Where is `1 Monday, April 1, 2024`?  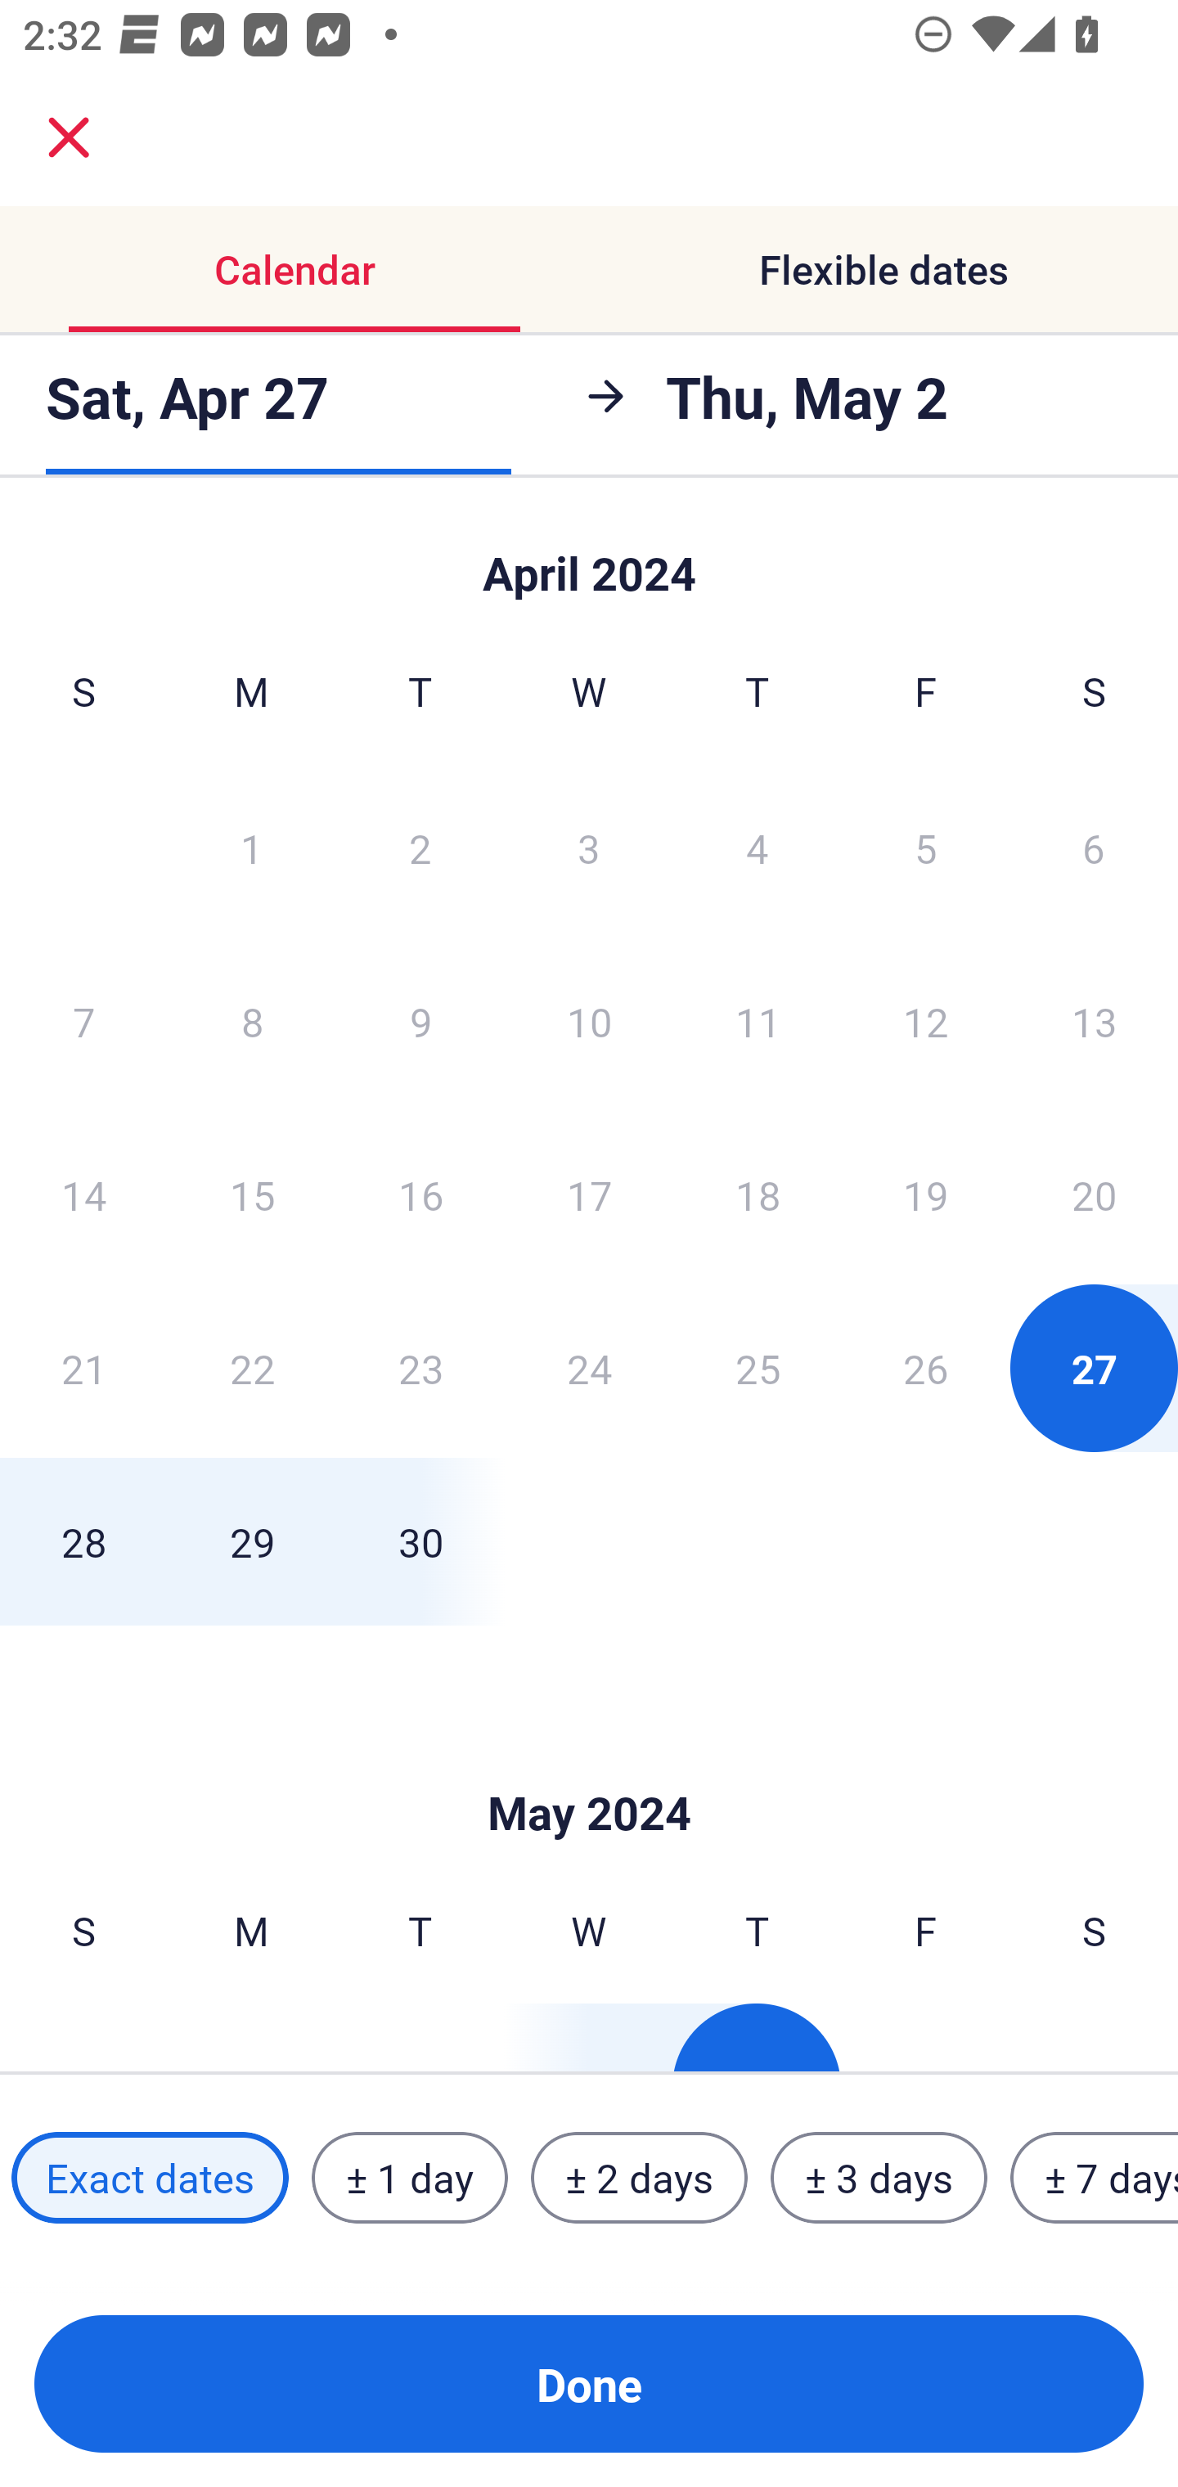
1 Monday, April 1, 2024 is located at coordinates (251, 848).